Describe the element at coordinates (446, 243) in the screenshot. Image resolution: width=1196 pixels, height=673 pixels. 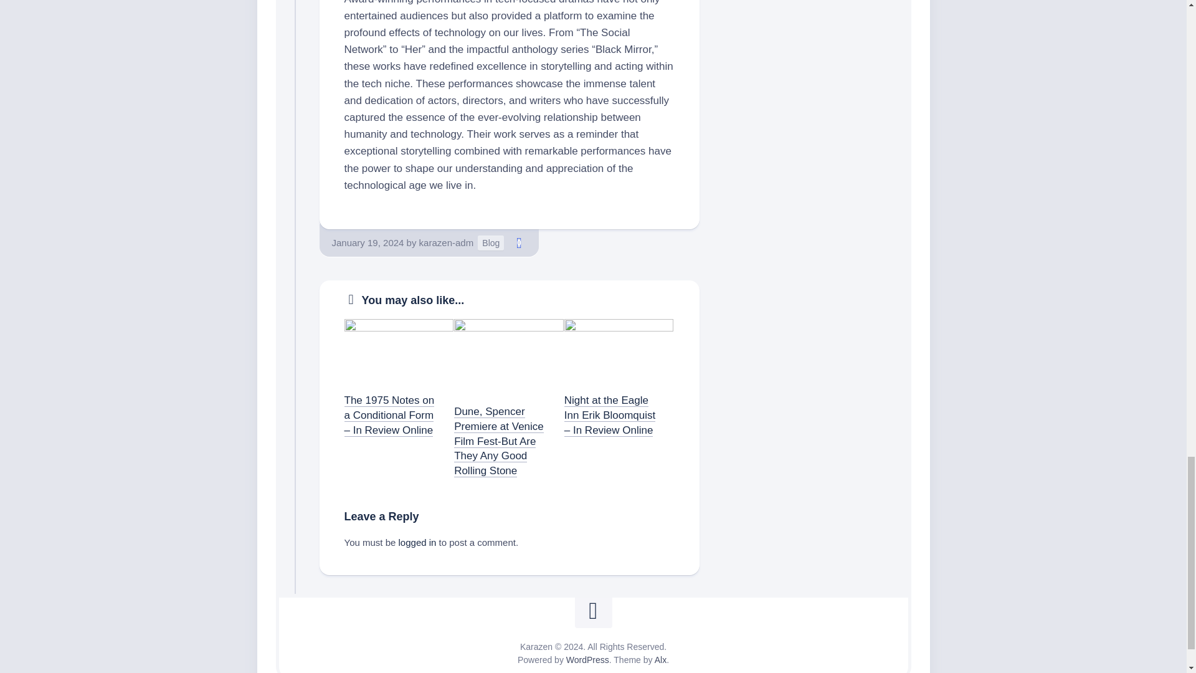
I see `Posts by karazen-adm` at that location.